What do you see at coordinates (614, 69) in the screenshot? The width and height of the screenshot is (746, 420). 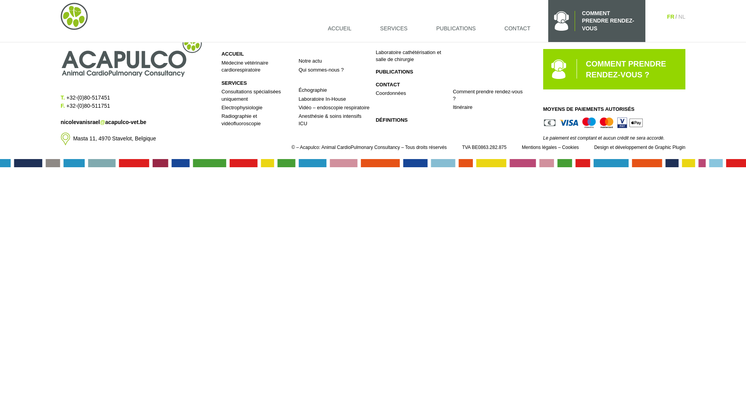 I see `COMMENT PRENDRE RENDEZ-VOUS ?` at bounding box center [614, 69].